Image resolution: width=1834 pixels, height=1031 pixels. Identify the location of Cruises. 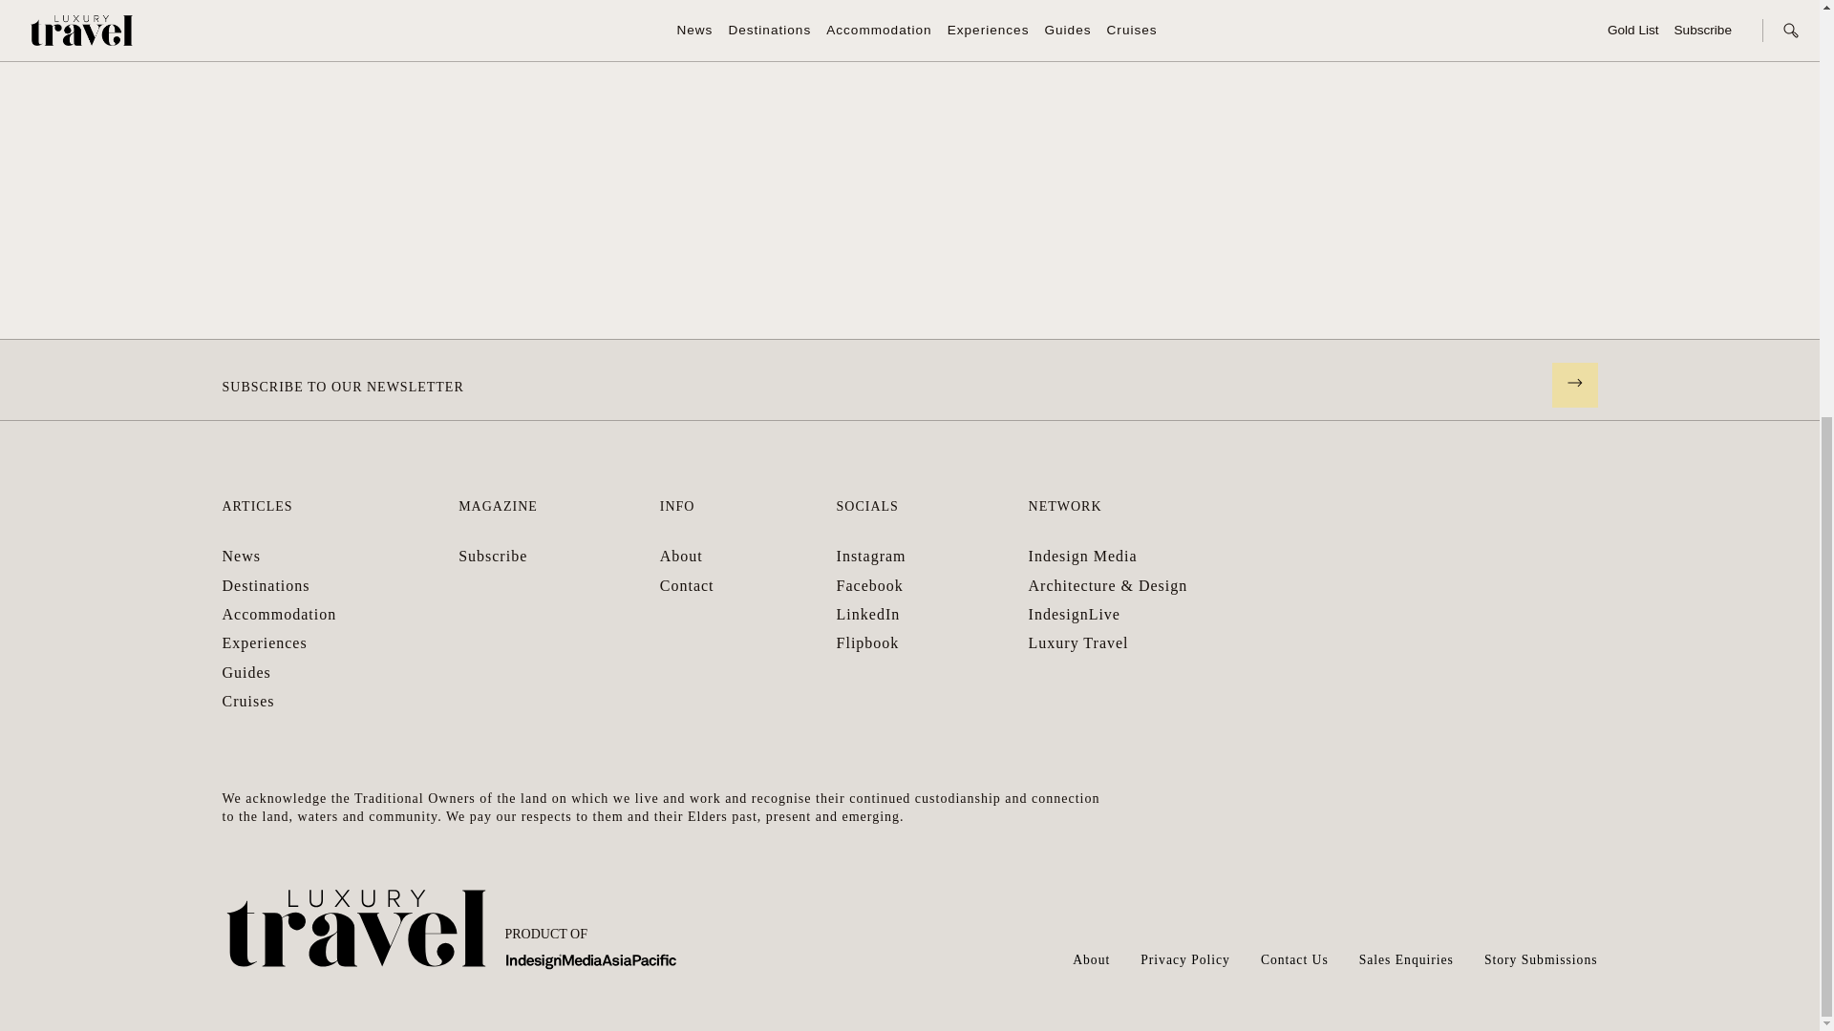
(247, 701).